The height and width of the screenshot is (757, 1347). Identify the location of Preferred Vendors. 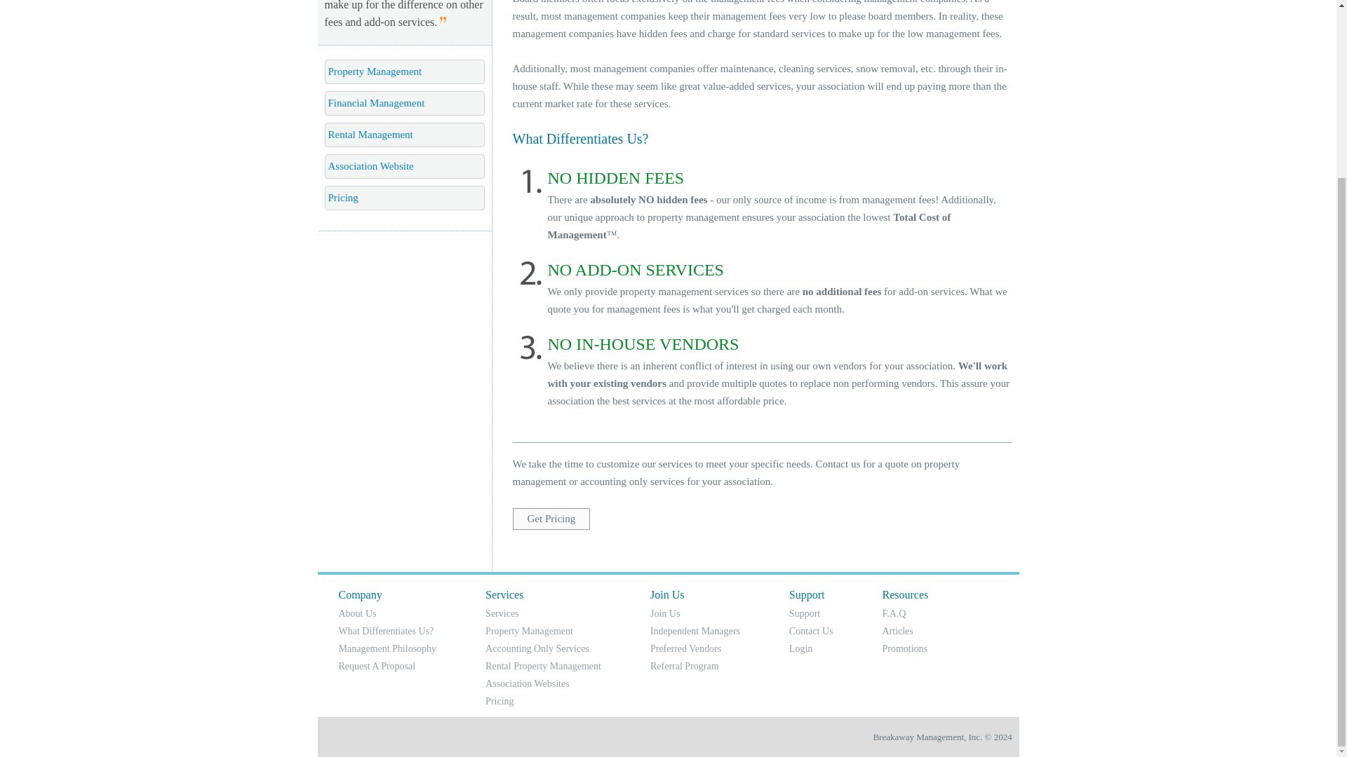
(685, 649).